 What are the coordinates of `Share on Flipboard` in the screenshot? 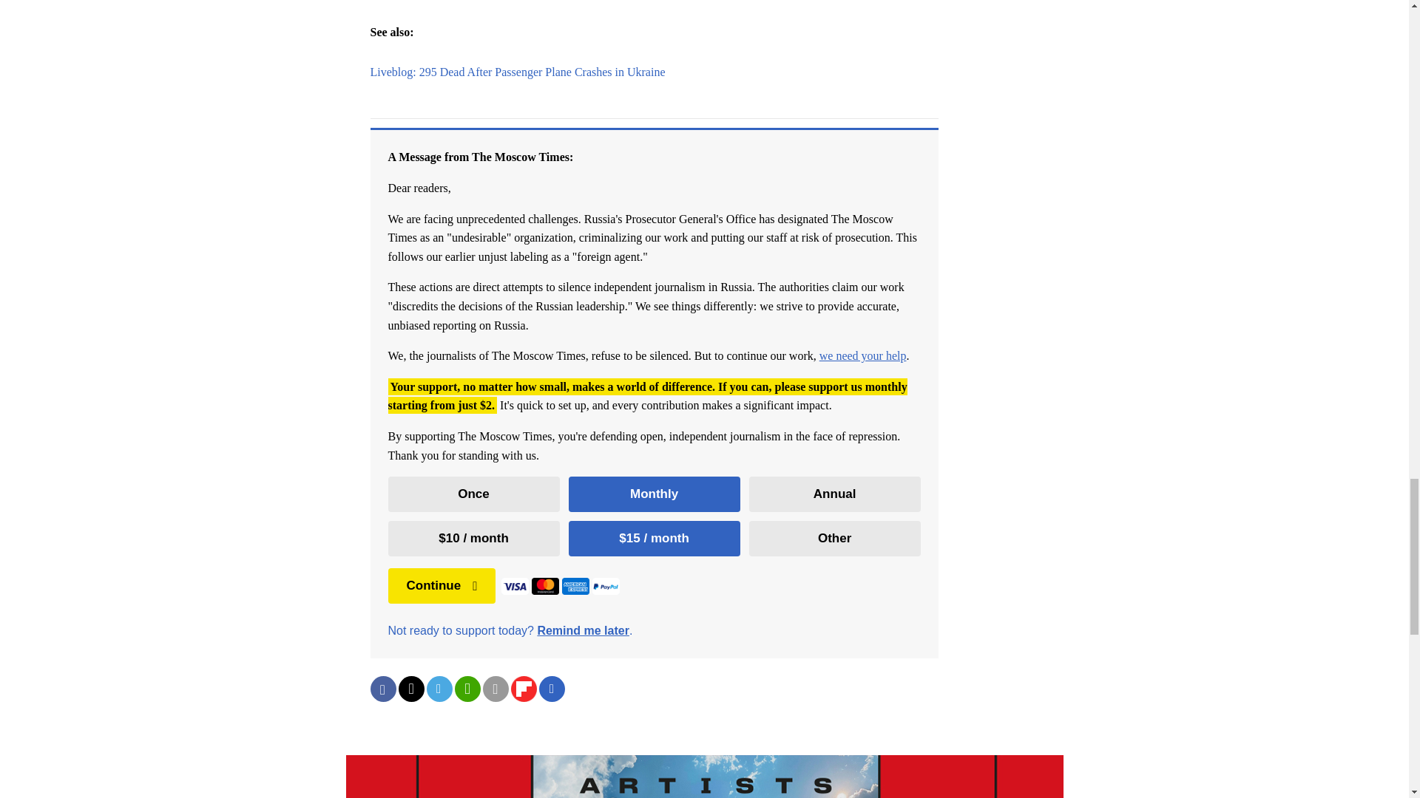 It's located at (523, 689).